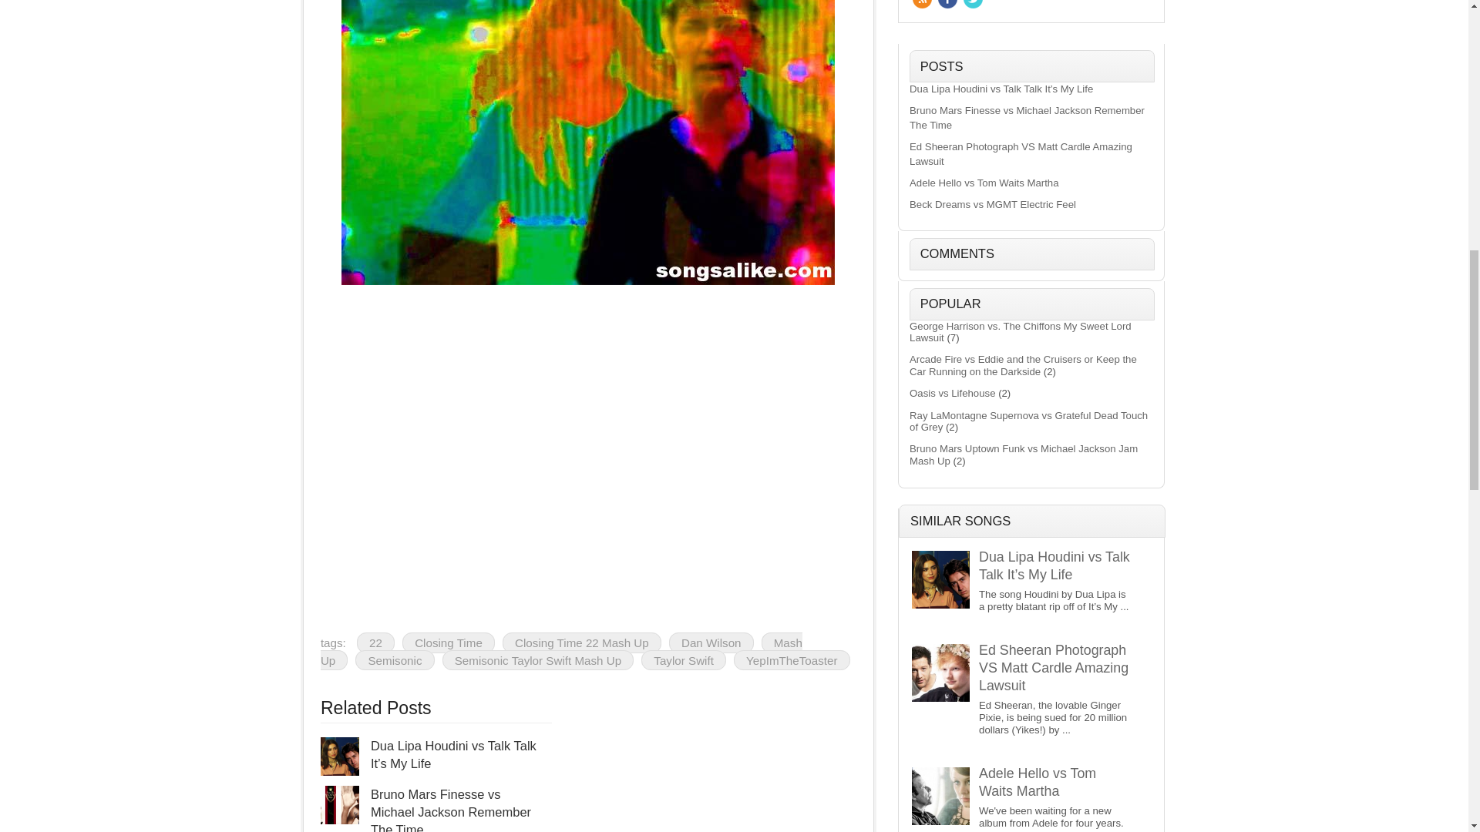 This screenshot has height=832, width=1480. I want to click on Closing Time 22 Mash Up, so click(582, 642).